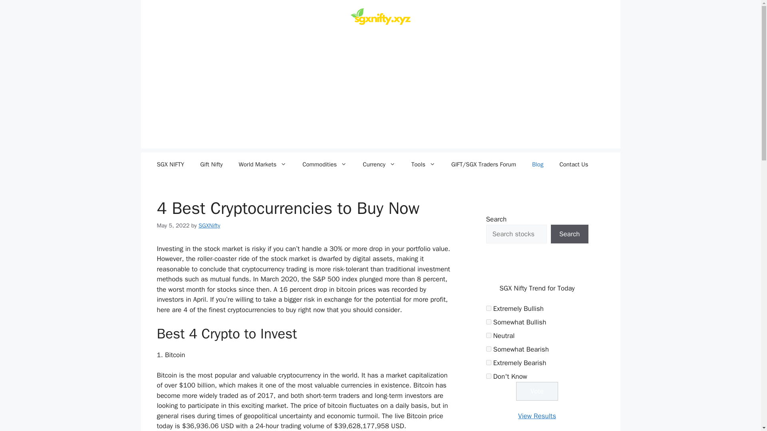 The height and width of the screenshot is (431, 767). What do you see at coordinates (488, 376) in the screenshot?
I see `11` at bounding box center [488, 376].